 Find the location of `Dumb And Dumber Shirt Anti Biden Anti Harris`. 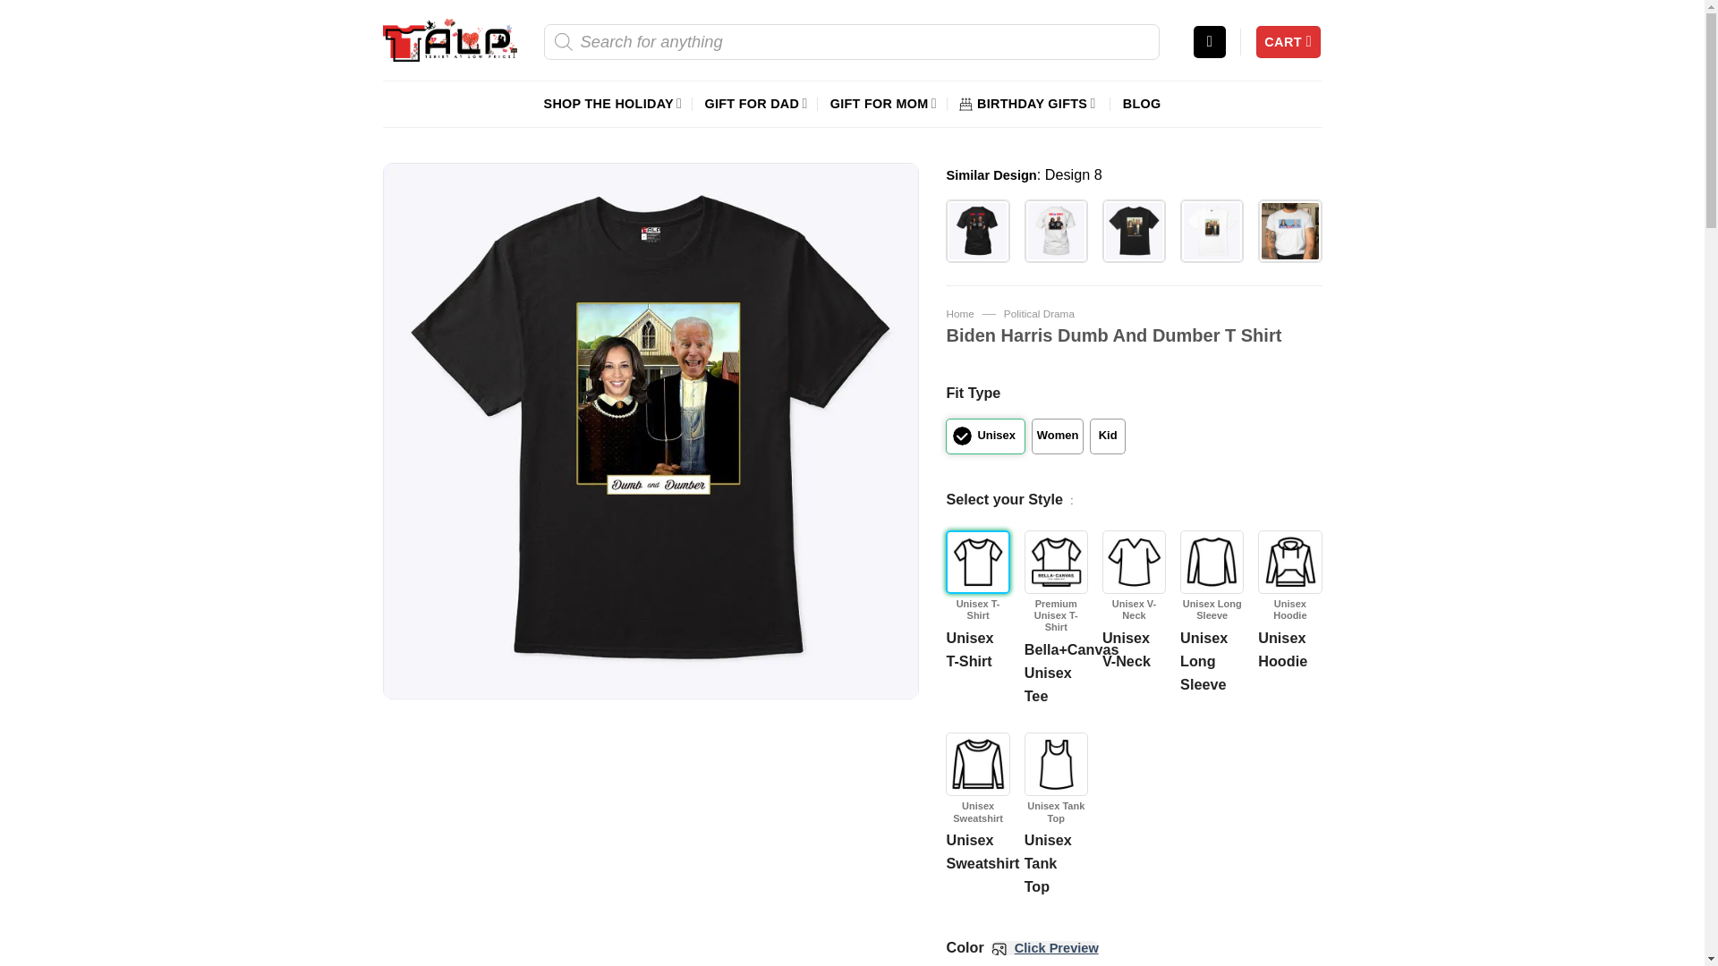

Dumb And Dumber Shirt Anti Biden Anti Harris is located at coordinates (977, 231).